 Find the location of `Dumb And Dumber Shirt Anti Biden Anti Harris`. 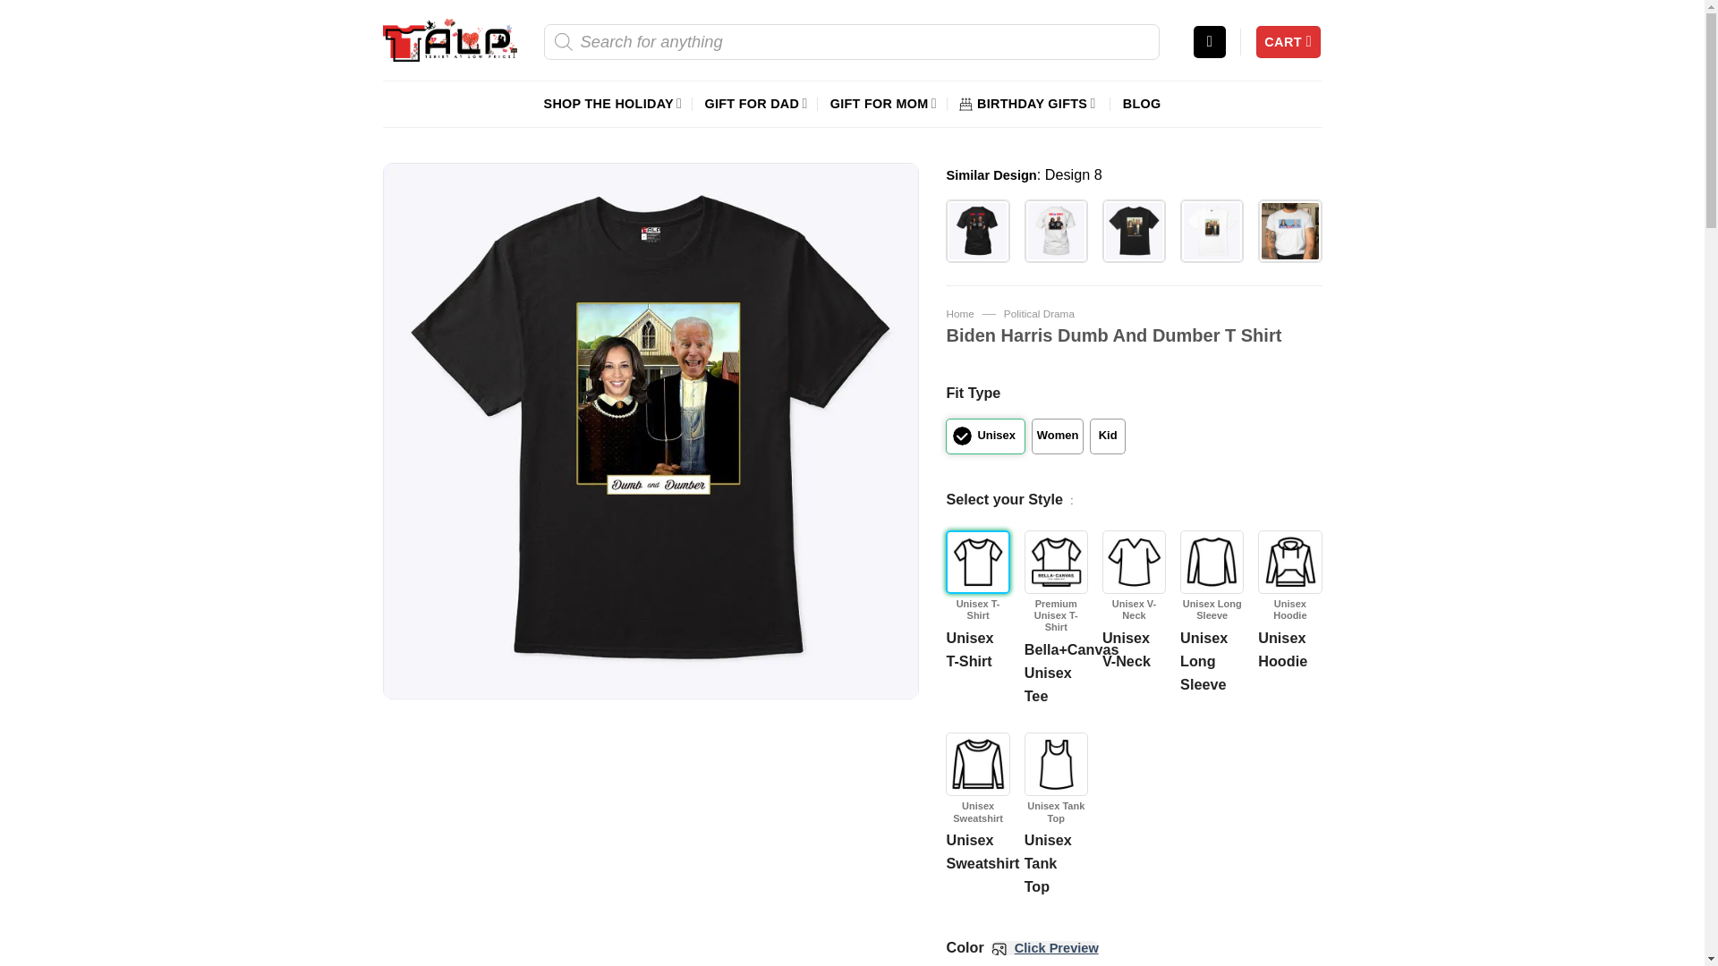

Dumb And Dumber Shirt Anti Biden Anti Harris is located at coordinates (977, 231).